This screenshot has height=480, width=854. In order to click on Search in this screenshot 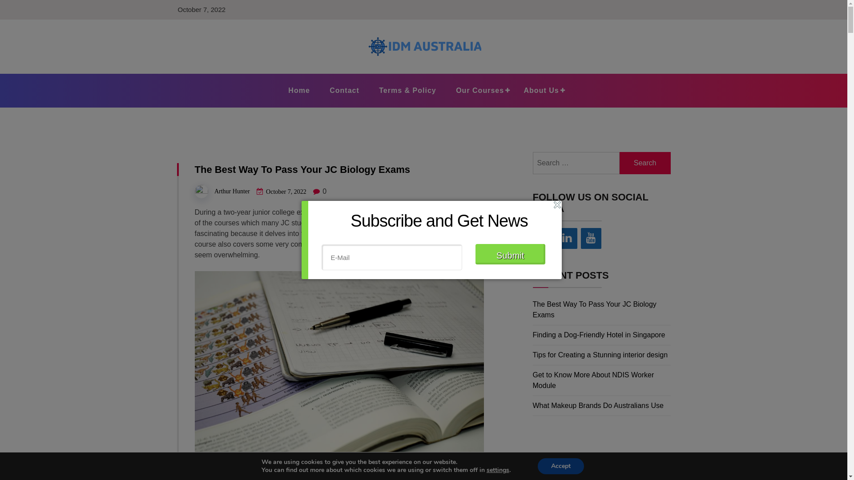, I will do `click(645, 163)`.